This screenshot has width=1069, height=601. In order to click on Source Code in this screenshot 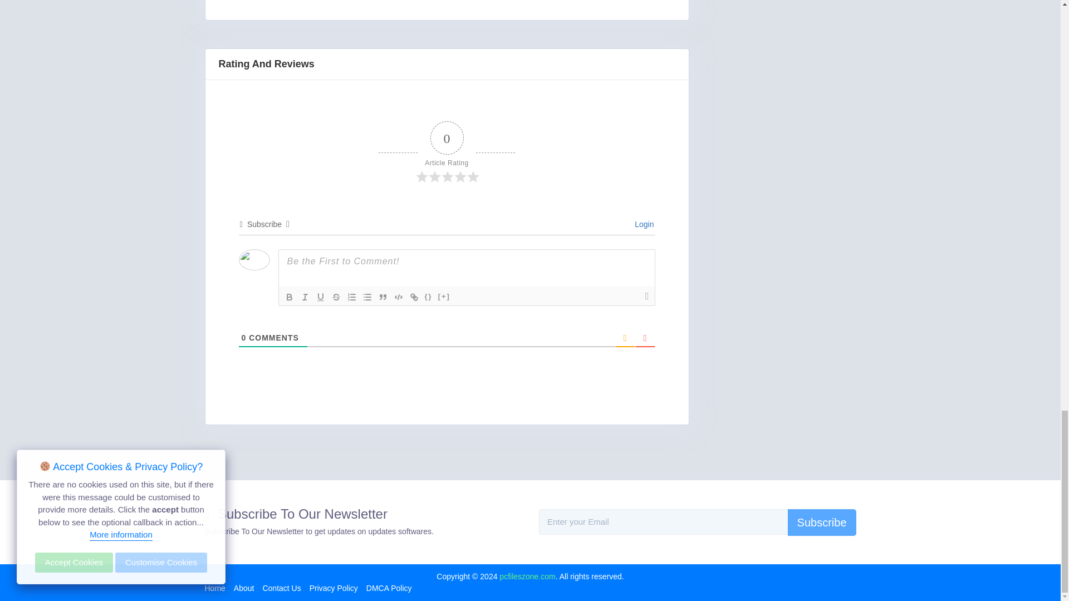, I will do `click(429, 297)`.